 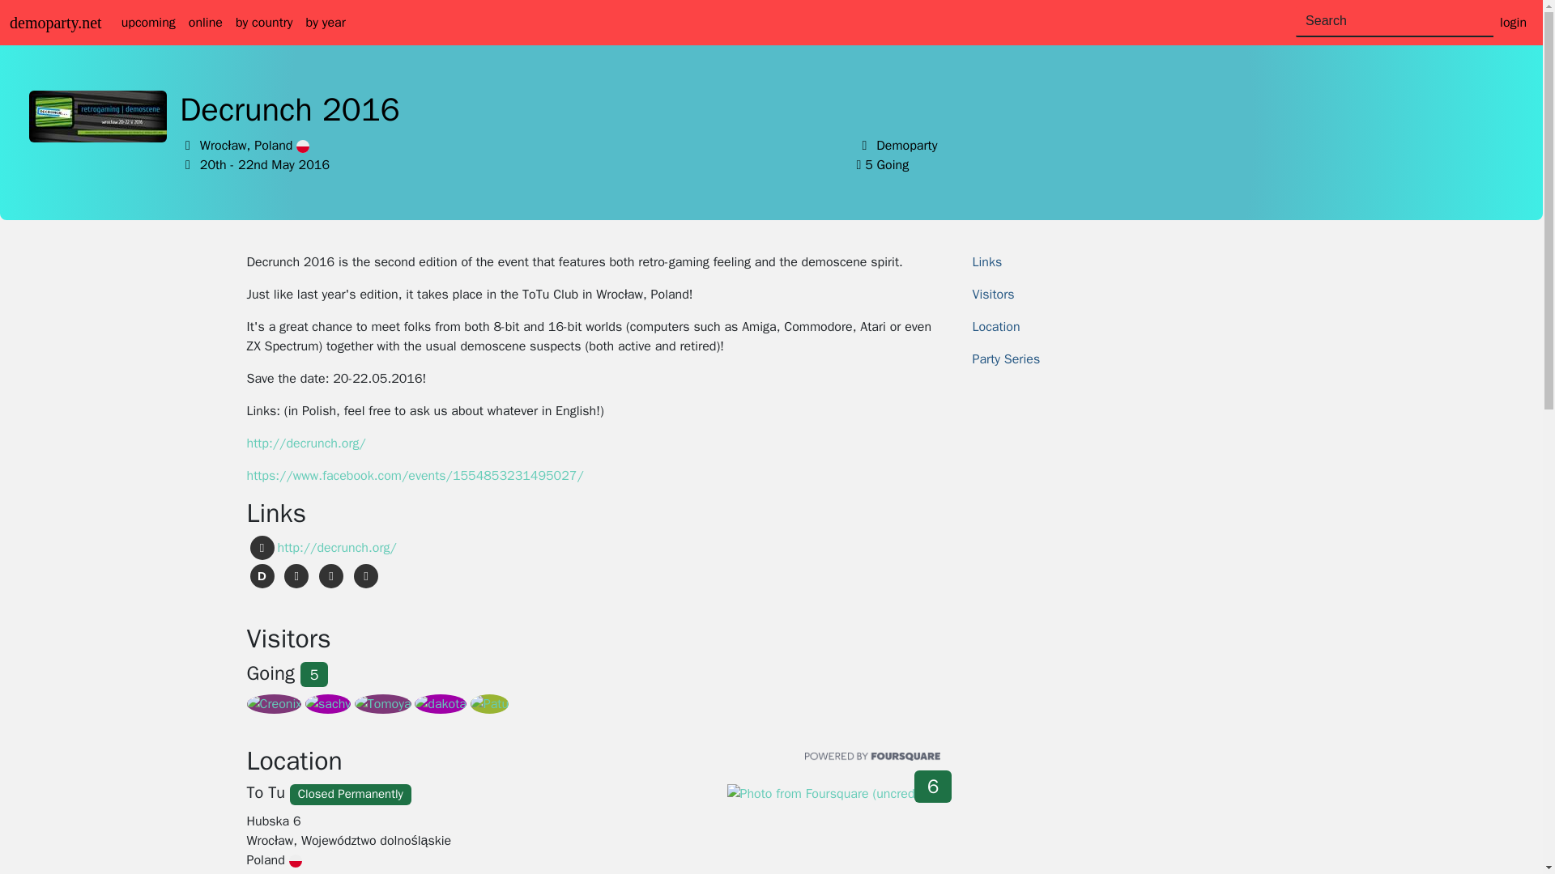 I want to click on 20th - 22nd May 2016, so click(x=265, y=165).